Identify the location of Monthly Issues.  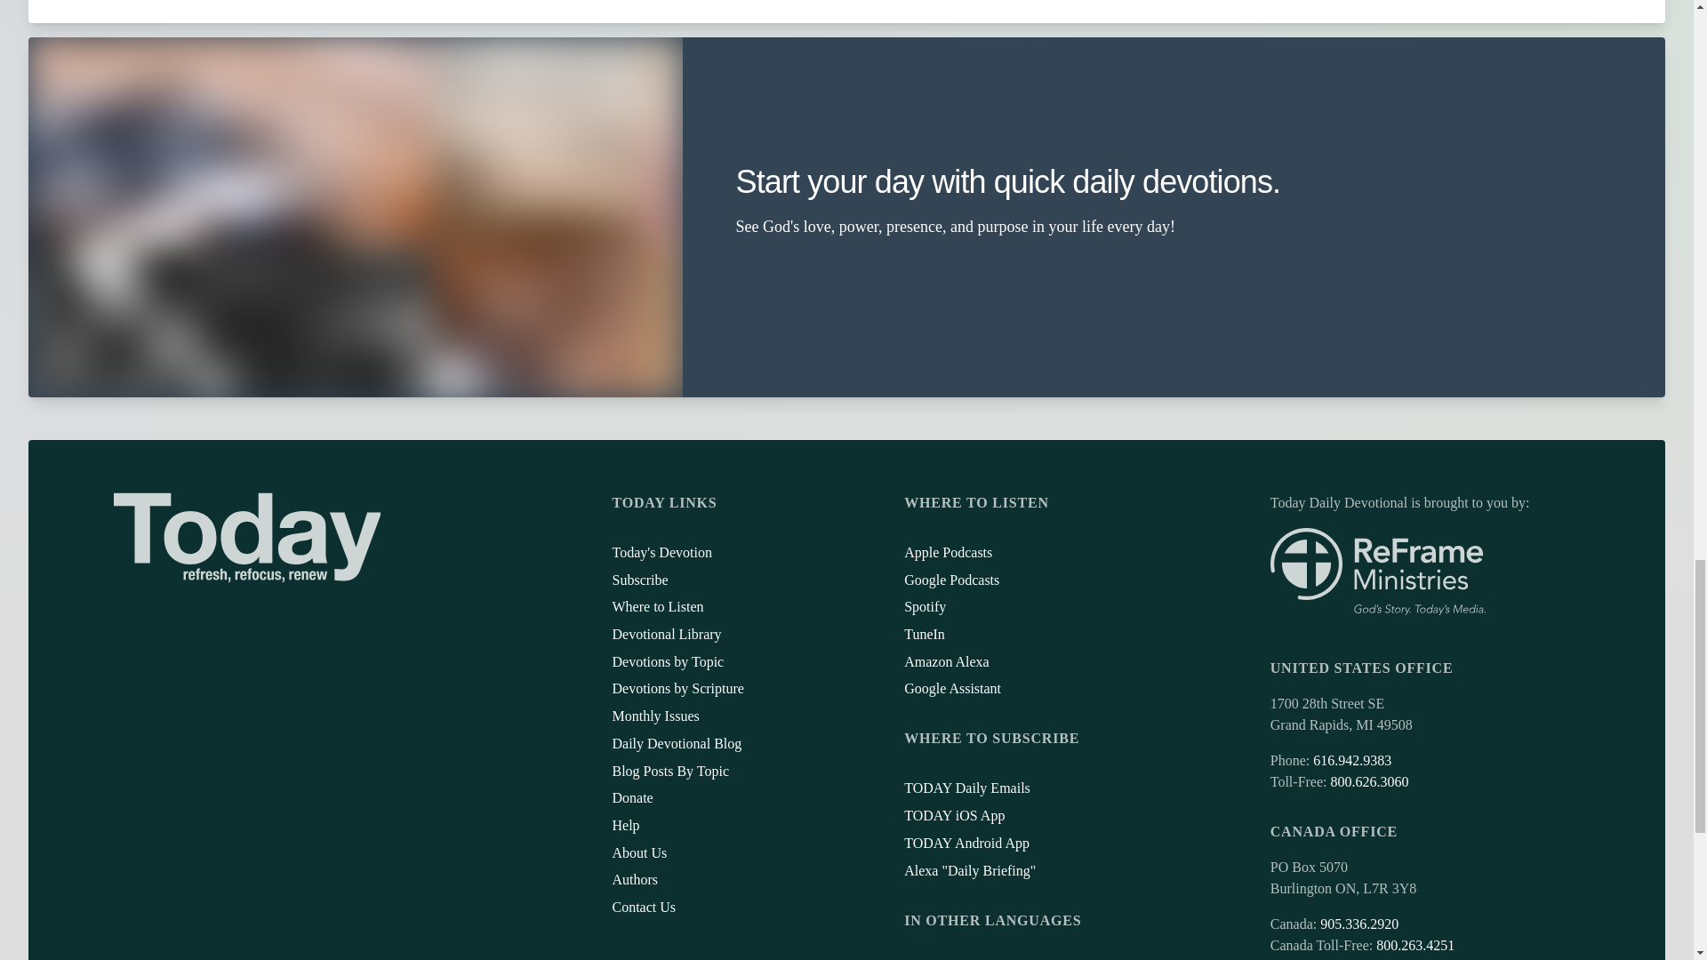
(654, 716).